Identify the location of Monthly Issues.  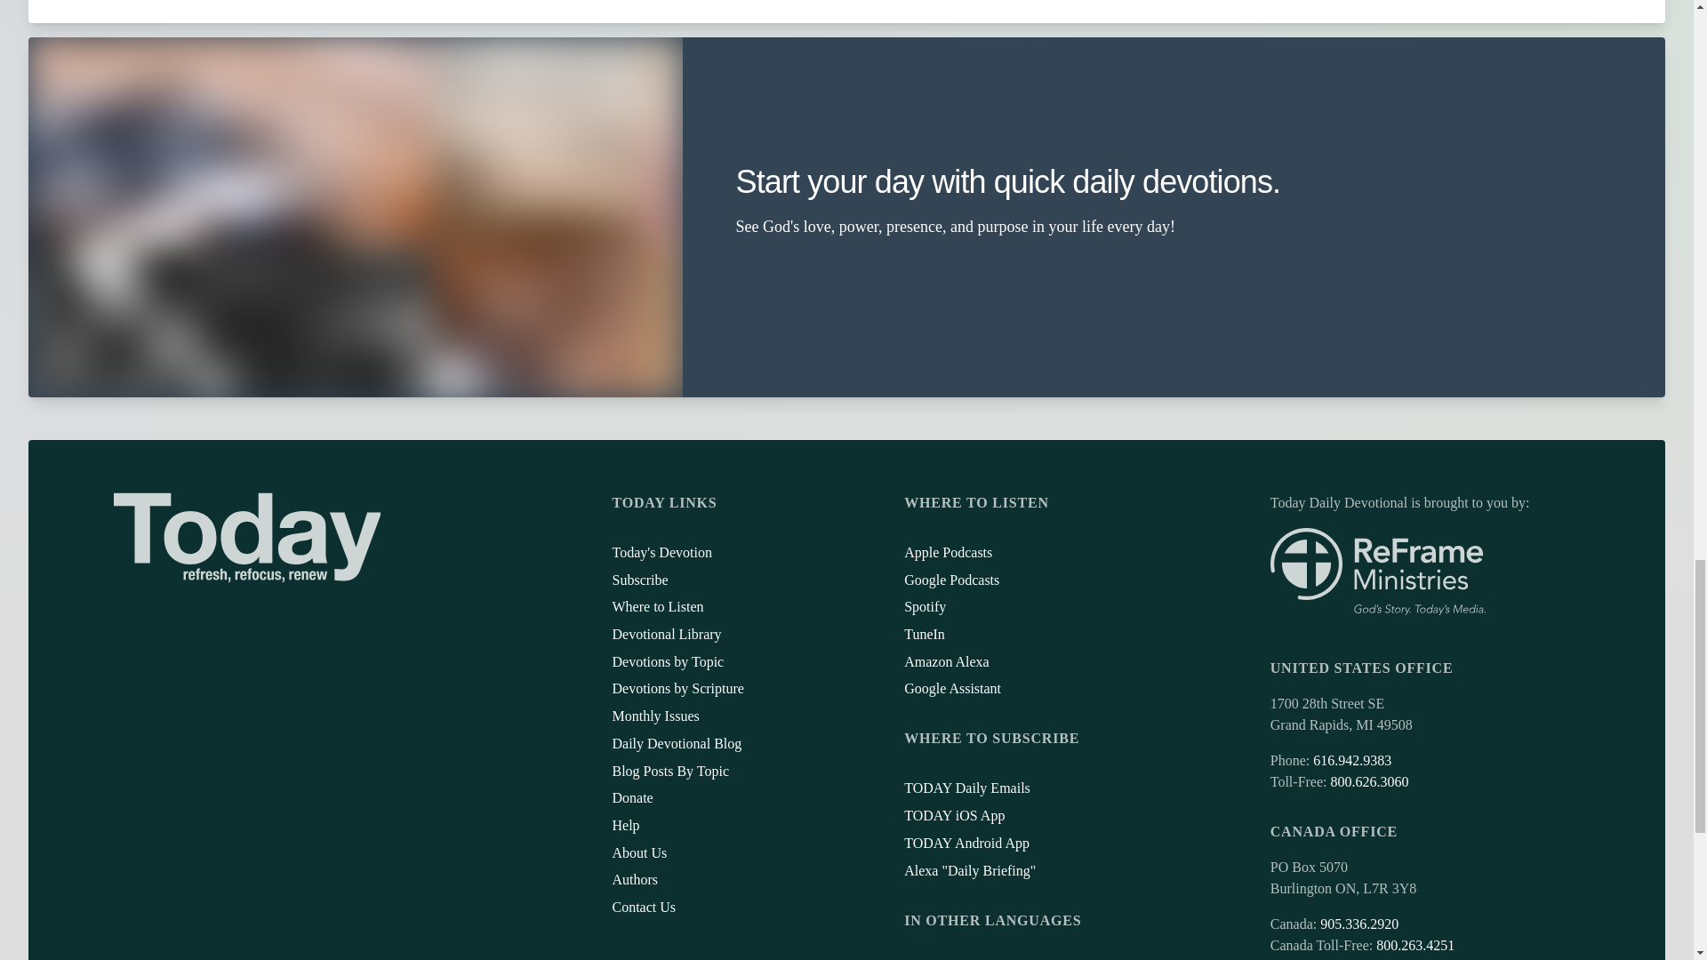
(654, 716).